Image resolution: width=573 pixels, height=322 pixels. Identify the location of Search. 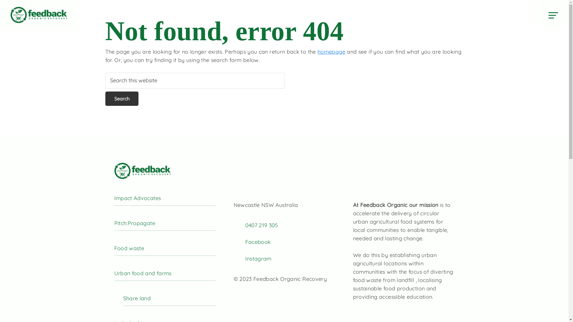
(122, 99).